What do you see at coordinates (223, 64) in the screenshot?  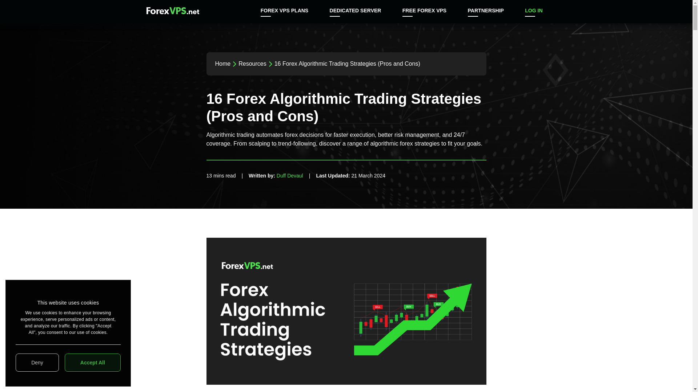 I see `Go to ForexVPS.net` at bounding box center [223, 64].